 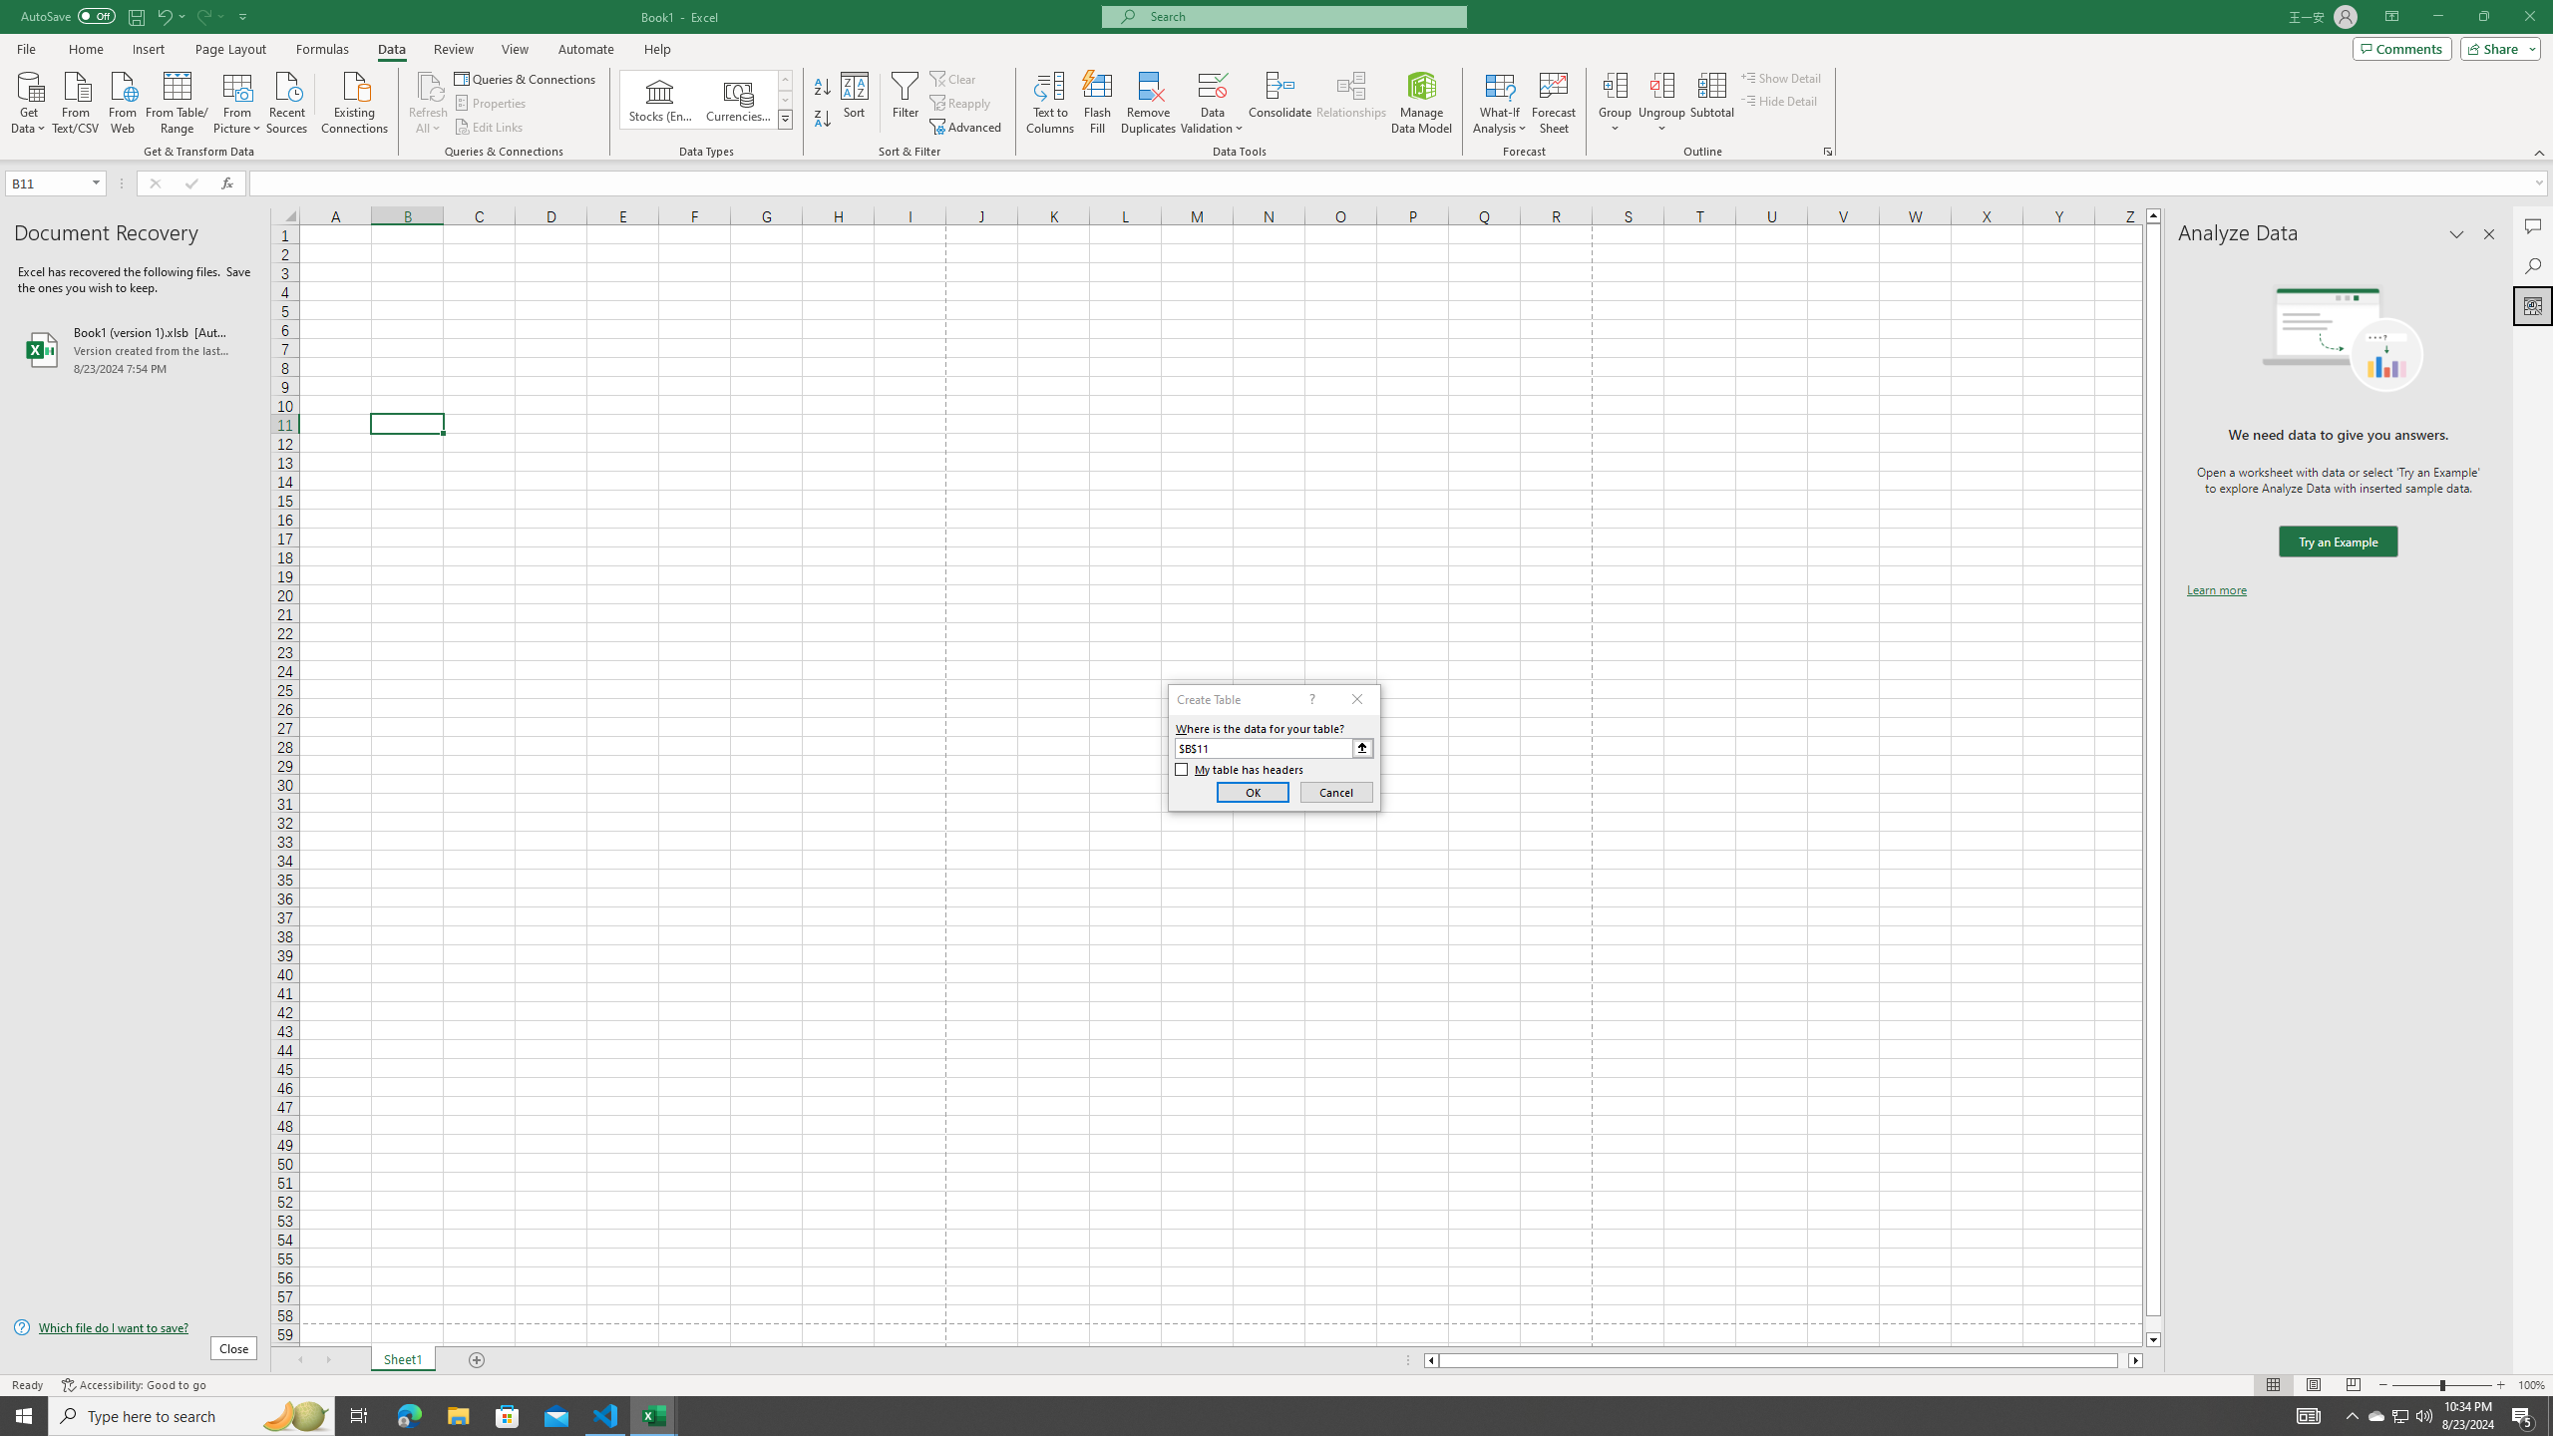 I want to click on Help, so click(x=657, y=49).